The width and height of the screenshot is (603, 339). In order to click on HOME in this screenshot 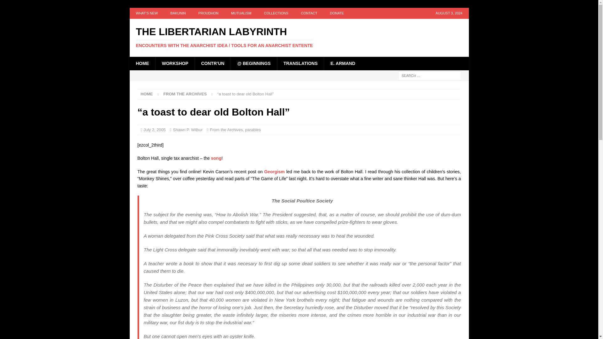, I will do `click(142, 63)`.